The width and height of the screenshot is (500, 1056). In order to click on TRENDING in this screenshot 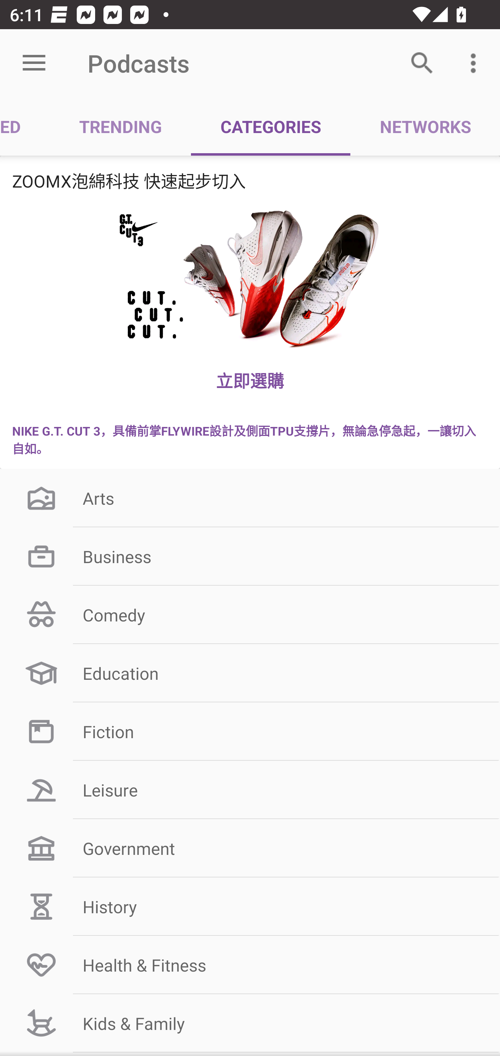, I will do `click(120, 126)`.